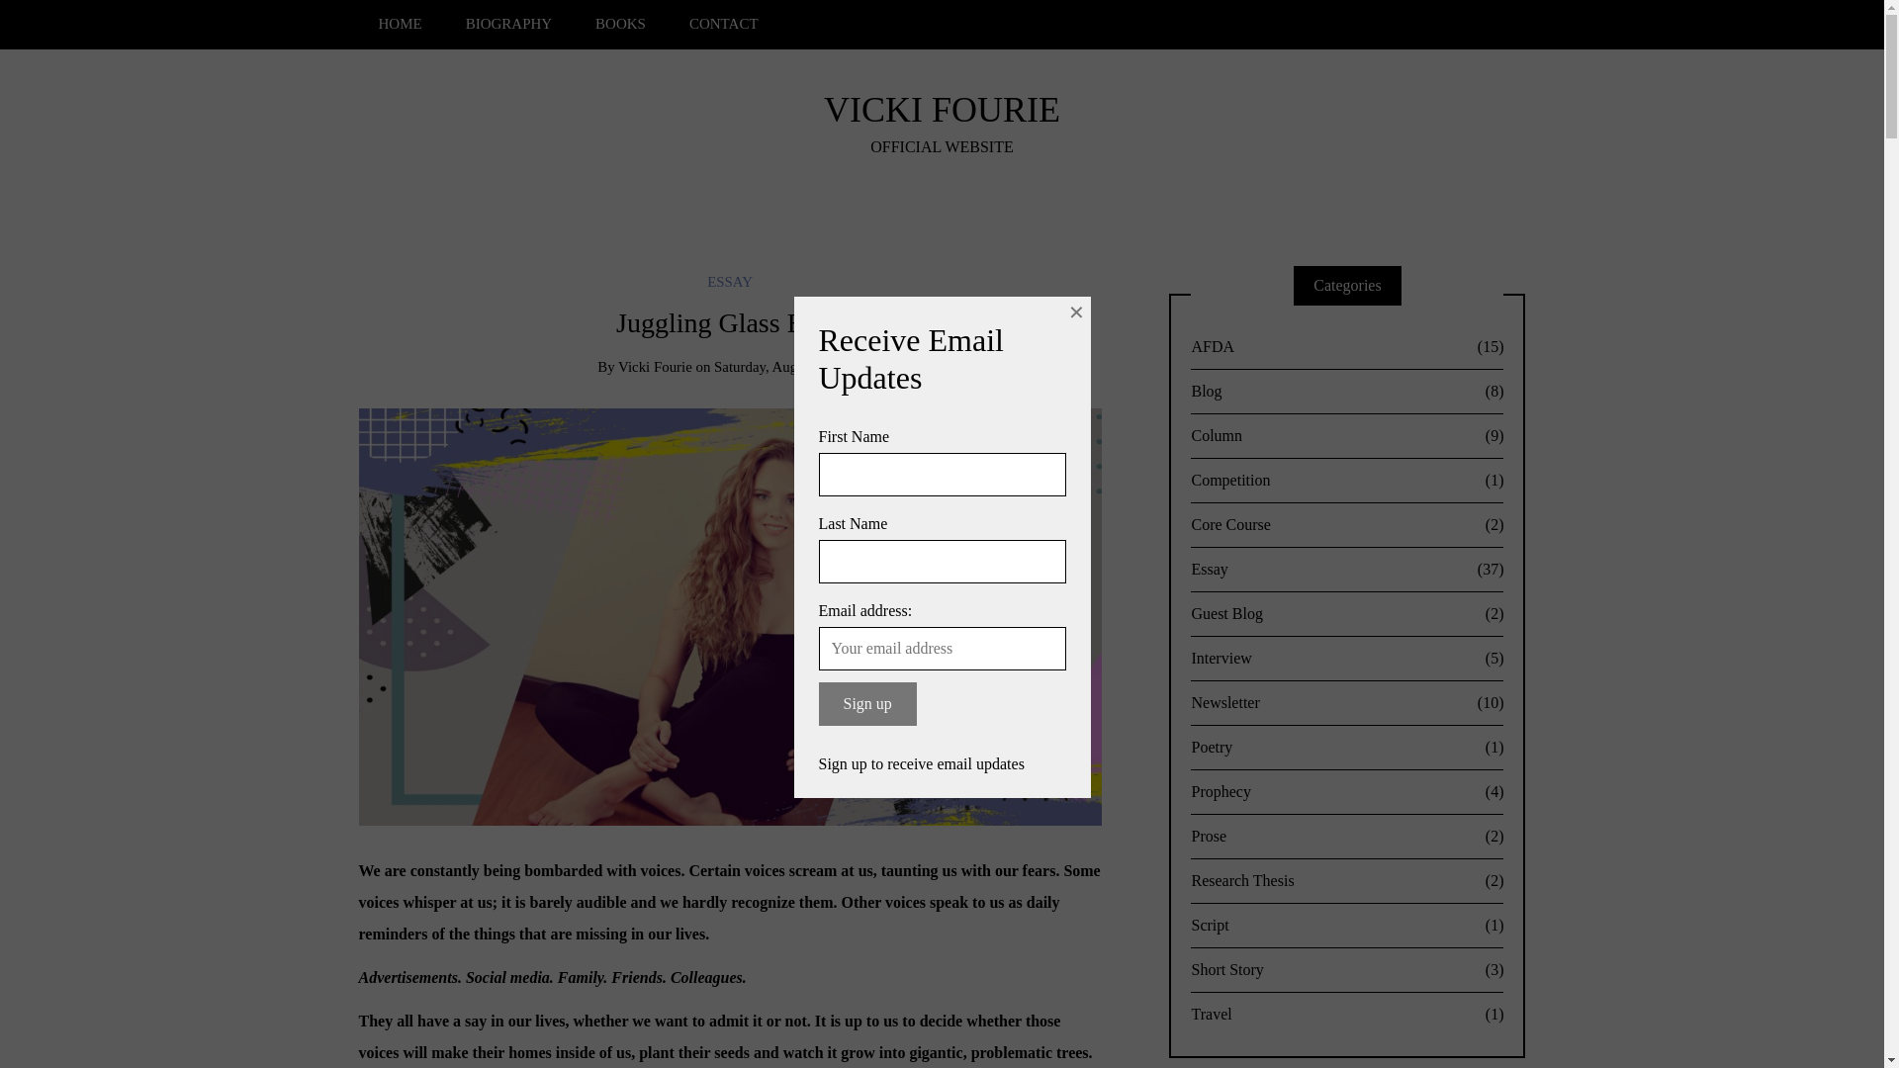 The image size is (1899, 1068). I want to click on BIOGRAPHY, so click(508, 24).